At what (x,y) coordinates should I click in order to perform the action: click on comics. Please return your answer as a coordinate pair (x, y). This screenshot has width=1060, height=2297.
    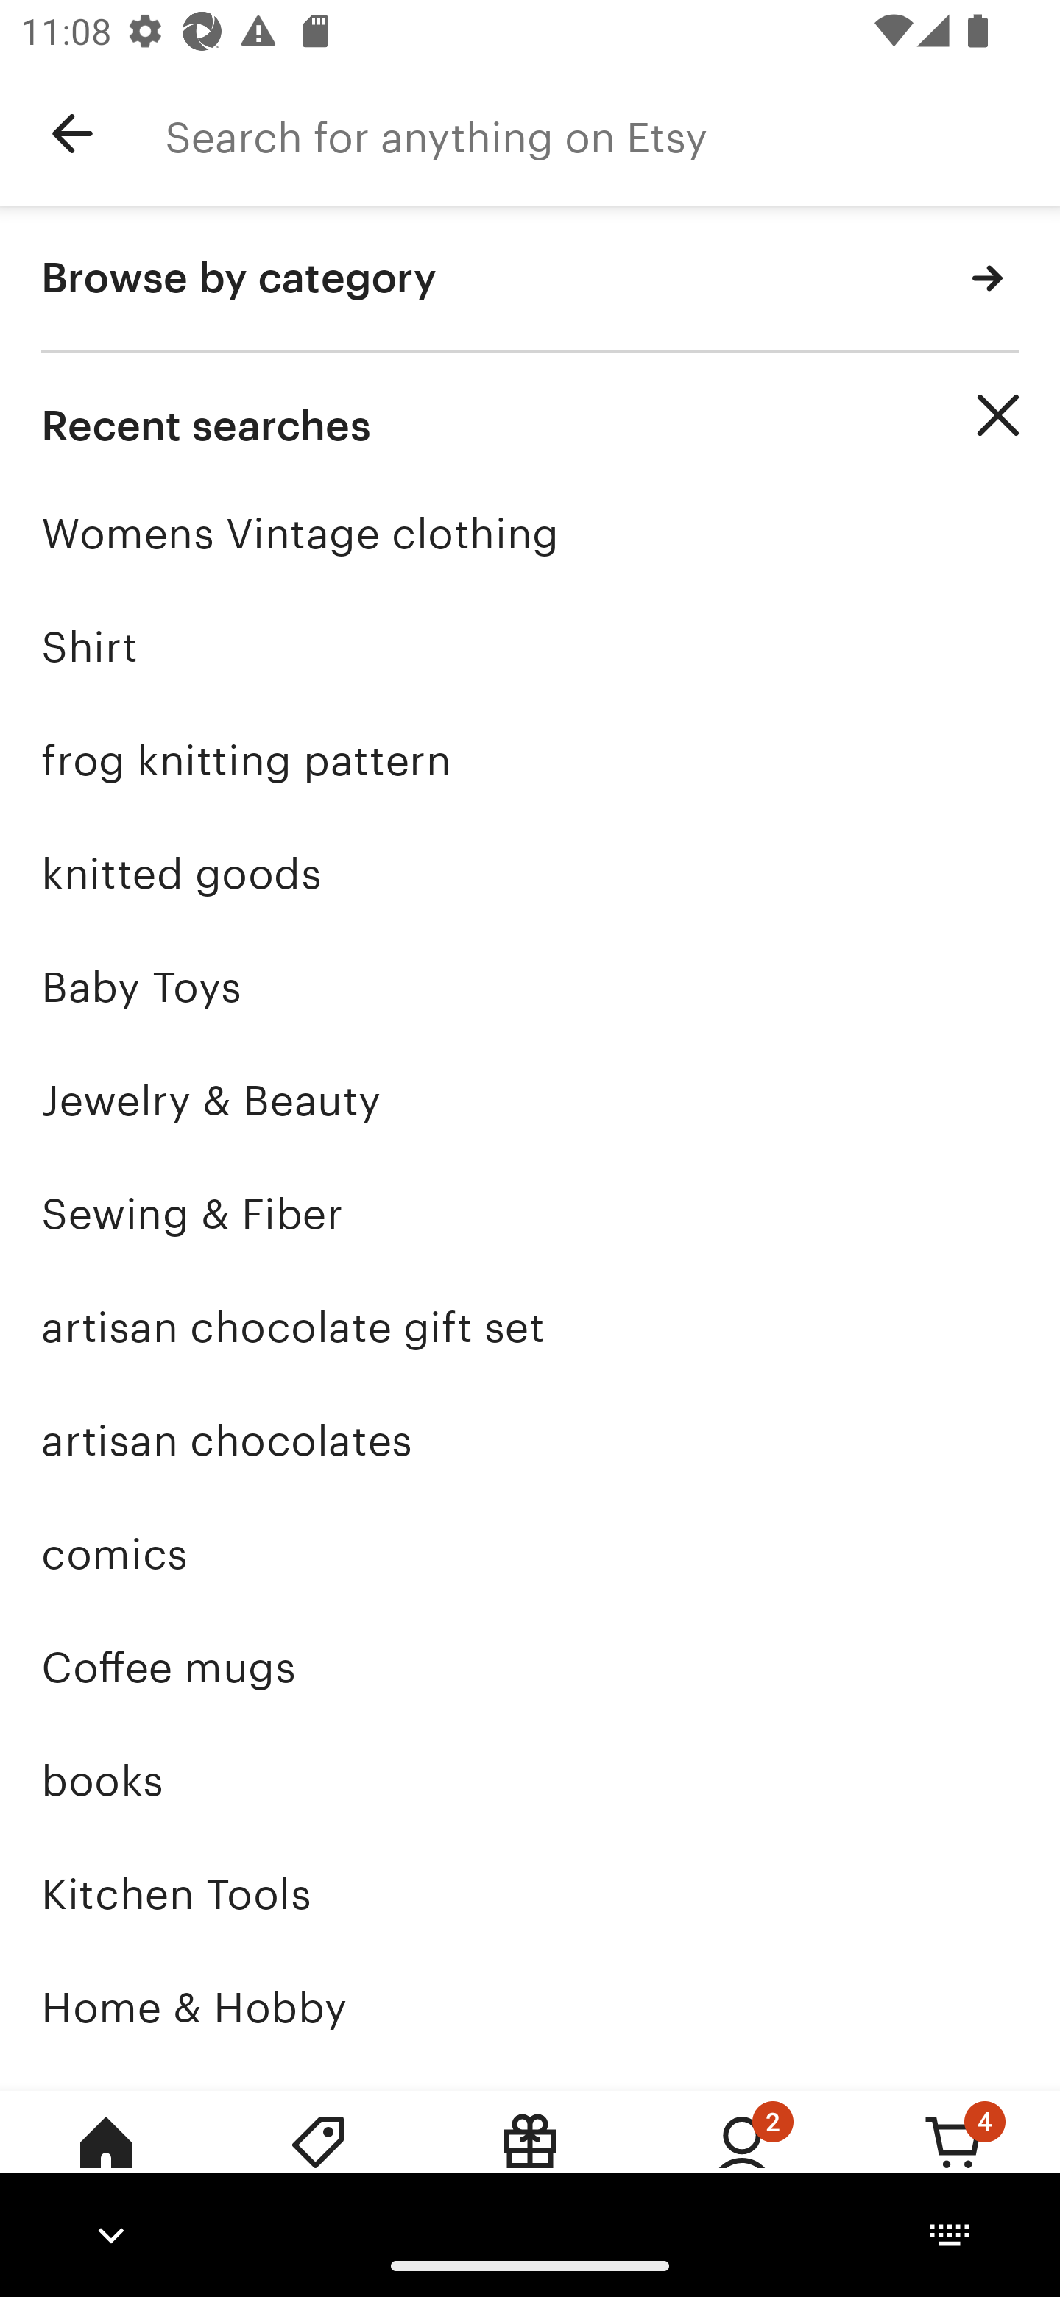
    Looking at the image, I should click on (530, 1553).